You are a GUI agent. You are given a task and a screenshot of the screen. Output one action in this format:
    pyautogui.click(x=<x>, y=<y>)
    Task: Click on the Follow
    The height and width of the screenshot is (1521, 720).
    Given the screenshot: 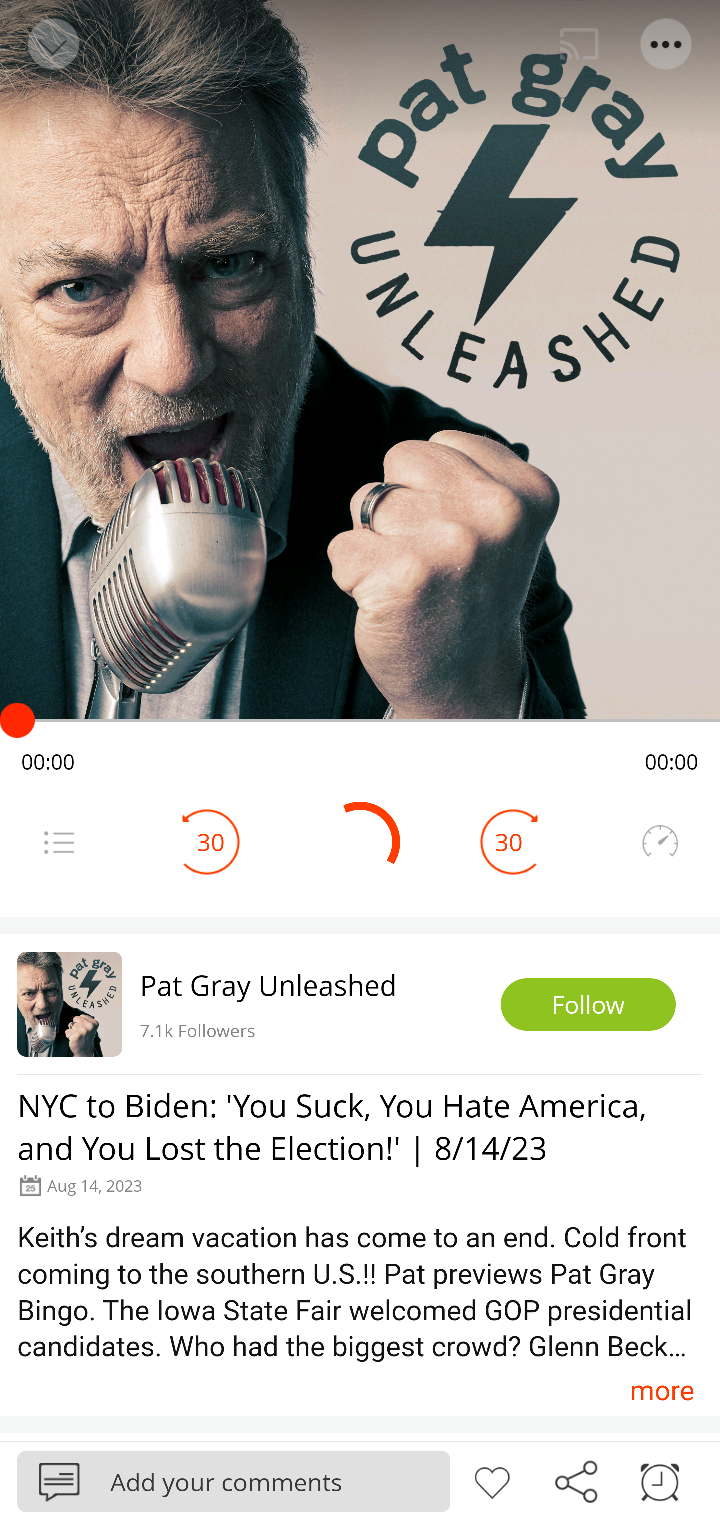 What is the action you would take?
    pyautogui.click(x=588, y=1005)
    